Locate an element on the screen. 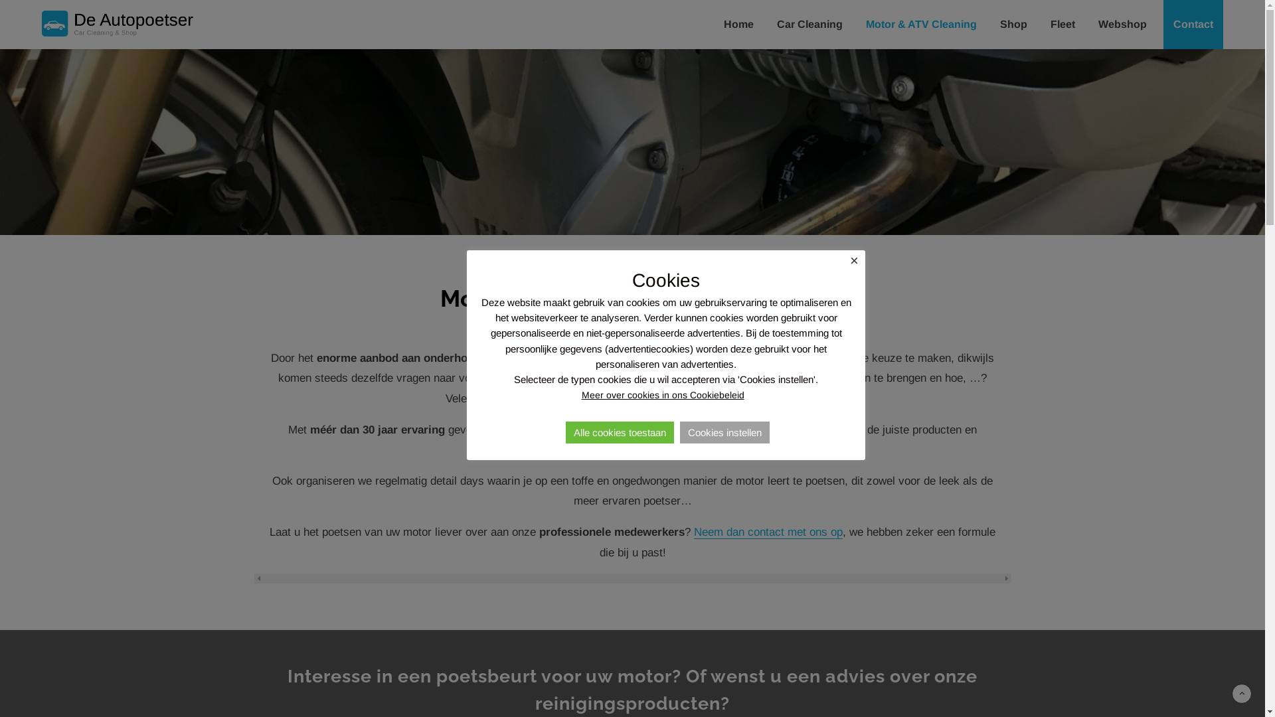  in onze shop is located at coordinates (539, 430).